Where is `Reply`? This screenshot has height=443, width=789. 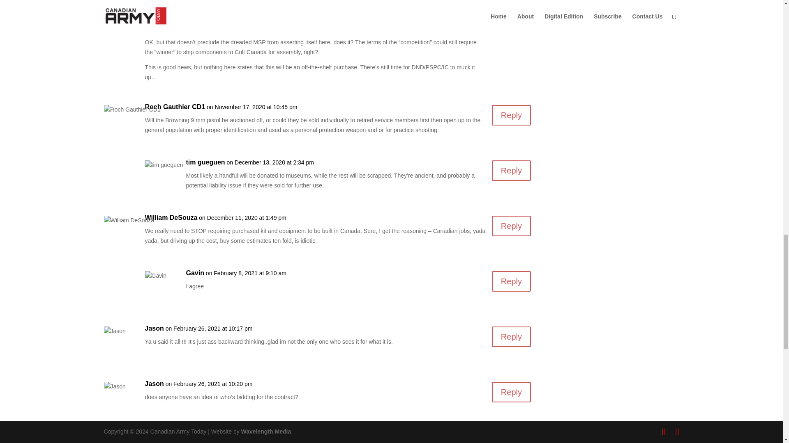
Reply is located at coordinates (511, 336).